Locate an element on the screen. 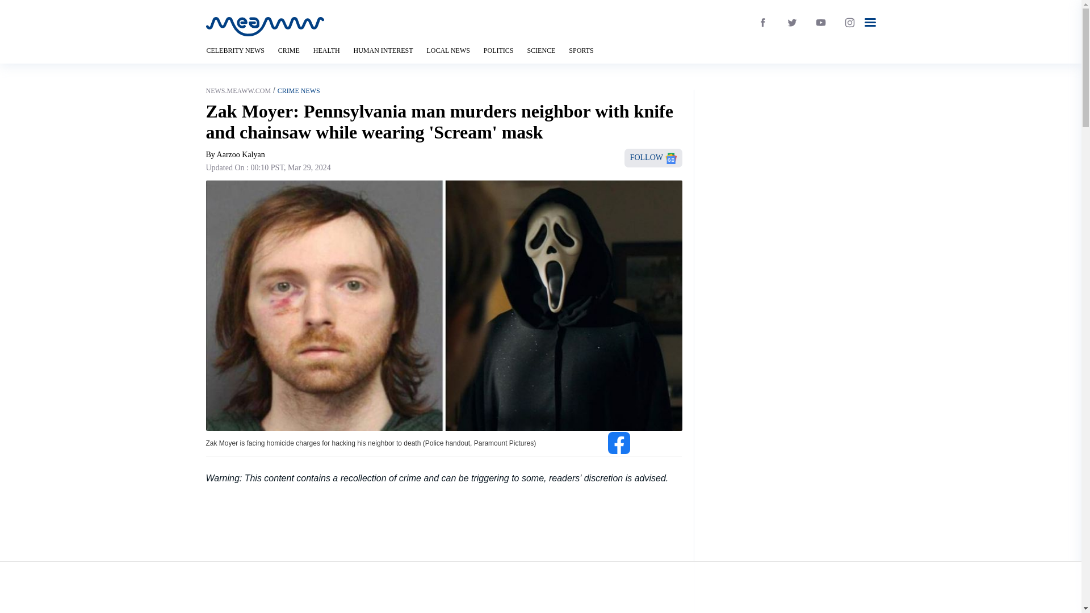 The image size is (1090, 613). SCIENCE is located at coordinates (540, 51).